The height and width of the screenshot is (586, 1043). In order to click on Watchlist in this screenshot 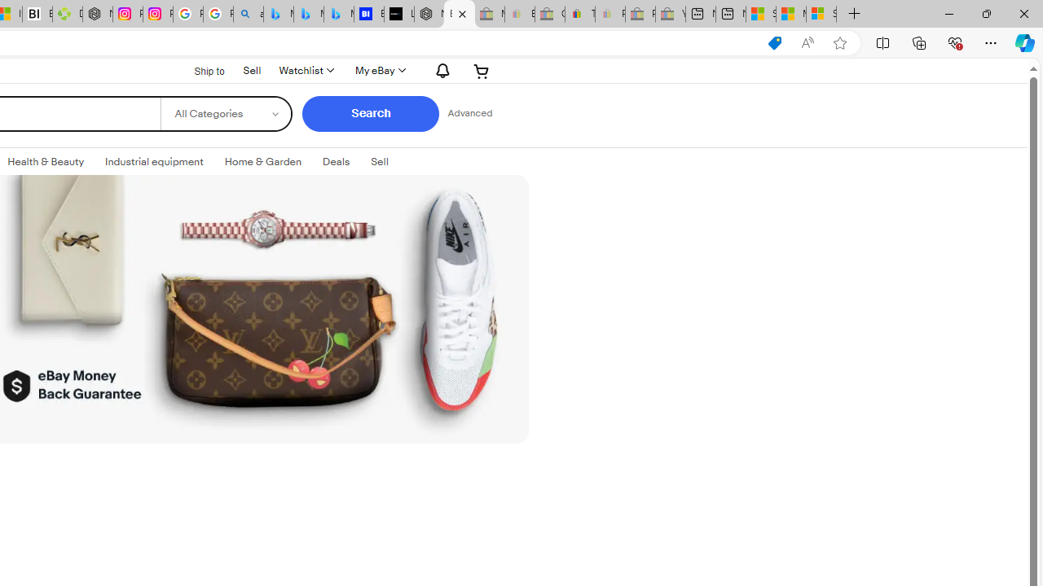, I will do `click(305, 70)`.